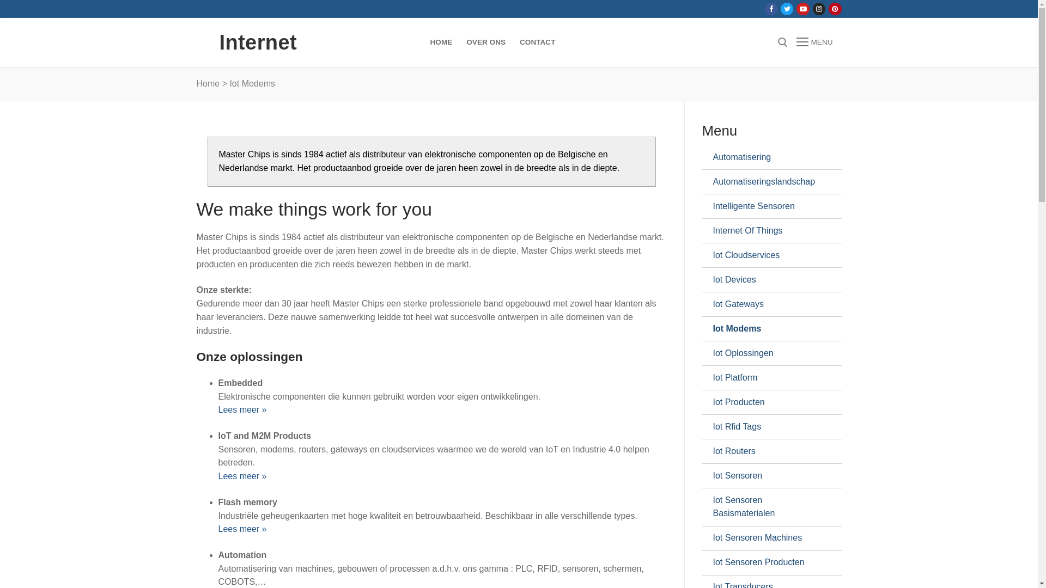  Describe the element at coordinates (767, 157) in the screenshot. I see `Automatisering` at that location.